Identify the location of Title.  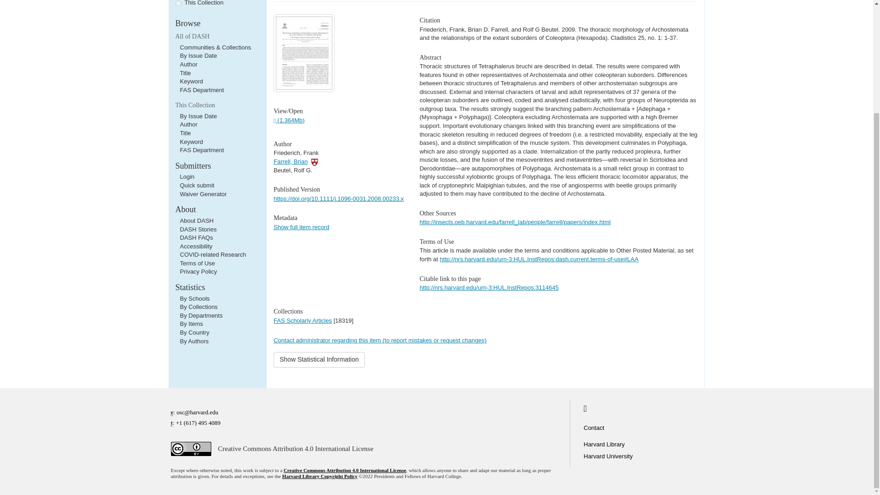
(185, 133).